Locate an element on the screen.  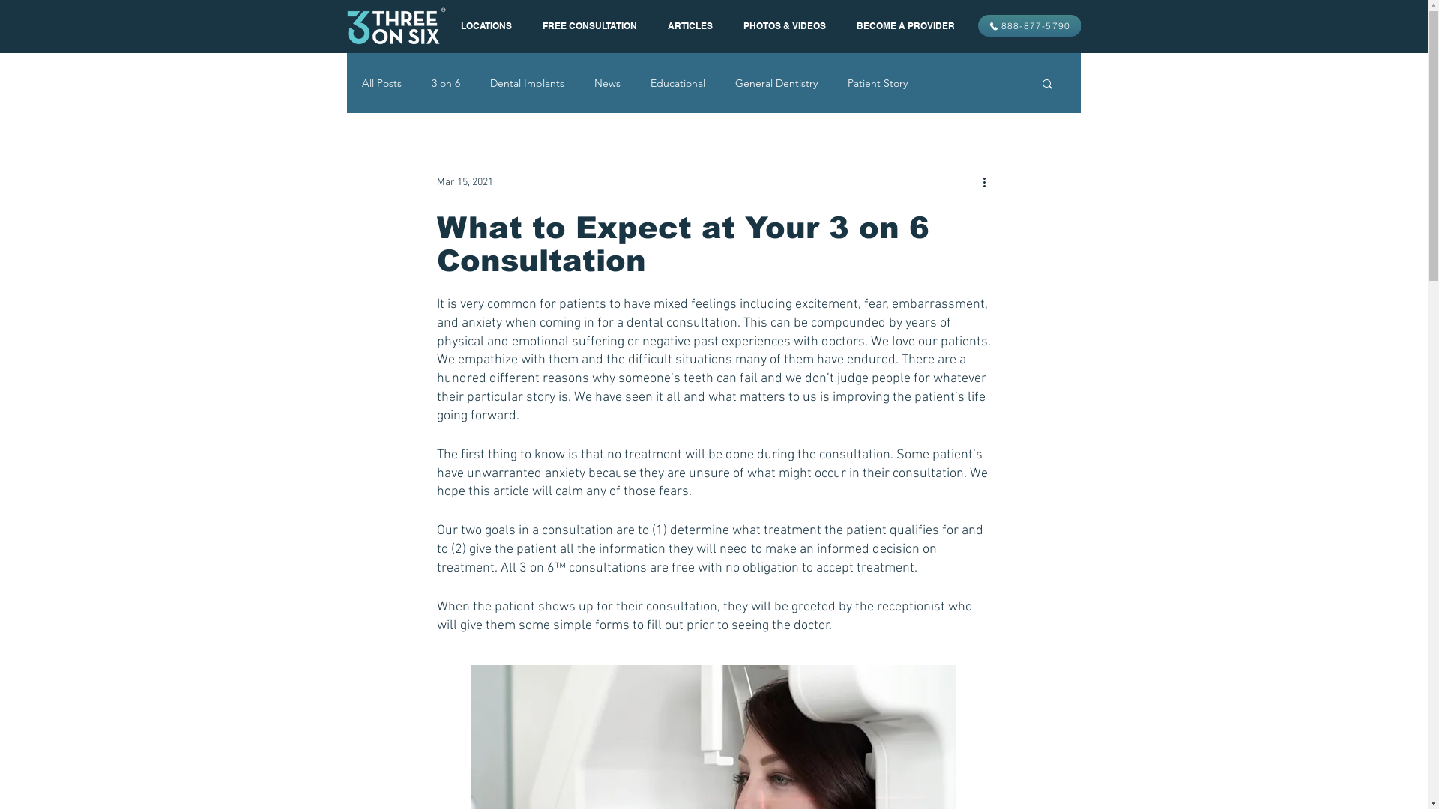
Patient Story is located at coordinates (877, 83).